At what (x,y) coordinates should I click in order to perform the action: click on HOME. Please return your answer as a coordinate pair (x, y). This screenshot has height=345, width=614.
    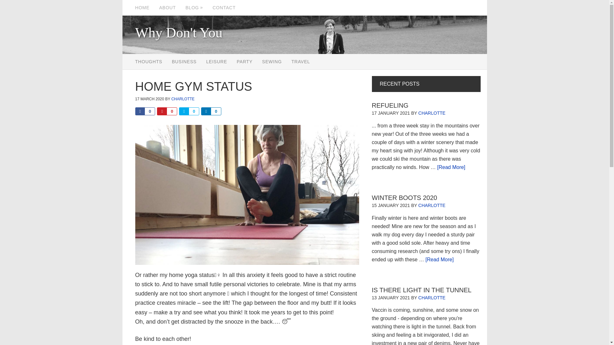
    Looking at the image, I should click on (142, 8).